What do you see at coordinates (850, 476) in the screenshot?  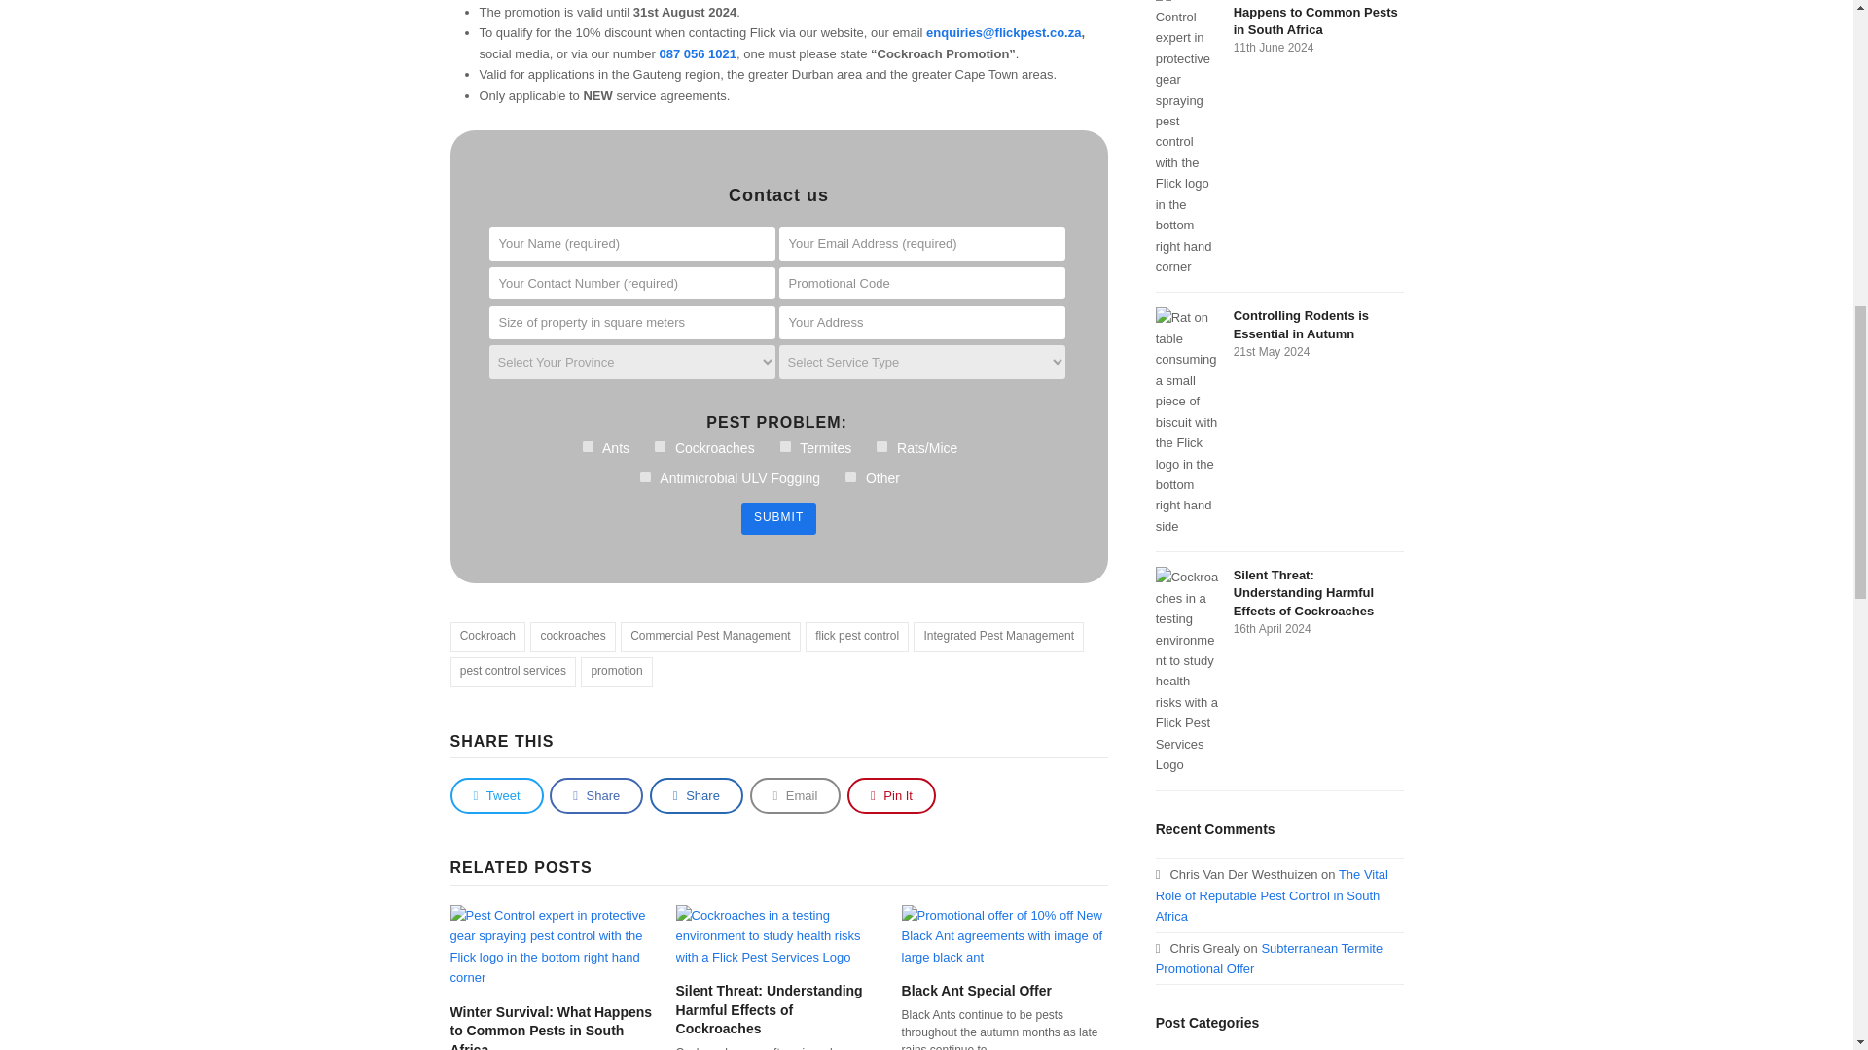 I see `Other` at bounding box center [850, 476].